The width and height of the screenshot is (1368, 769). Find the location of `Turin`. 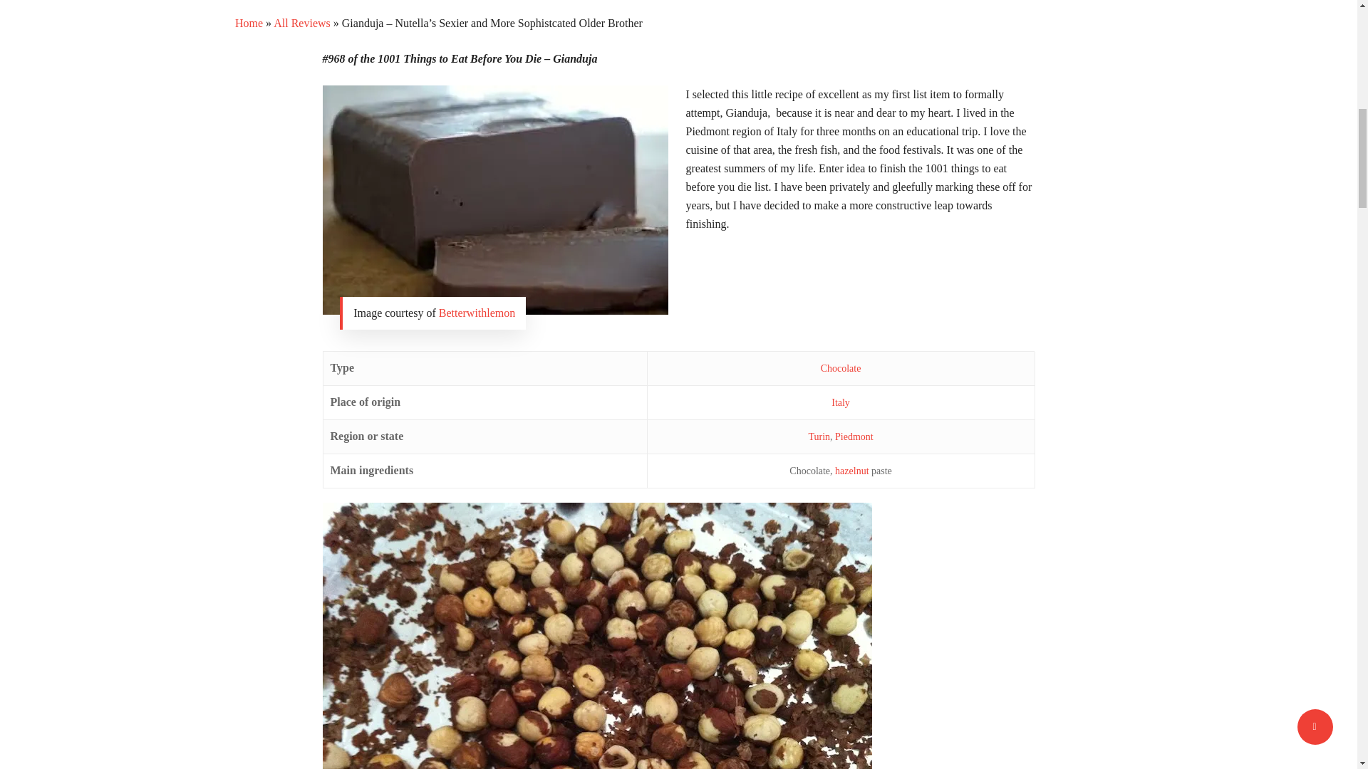

Turin is located at coordinates (819, 436).